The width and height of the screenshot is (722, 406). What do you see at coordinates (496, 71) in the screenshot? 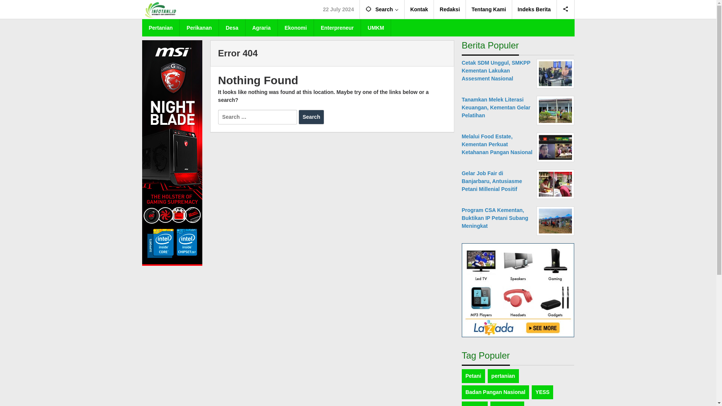
I see `Cetak SDM Unggul, SMKPP Kementan Lakukan Assesment Nasional` at bounding box center [496, 71].